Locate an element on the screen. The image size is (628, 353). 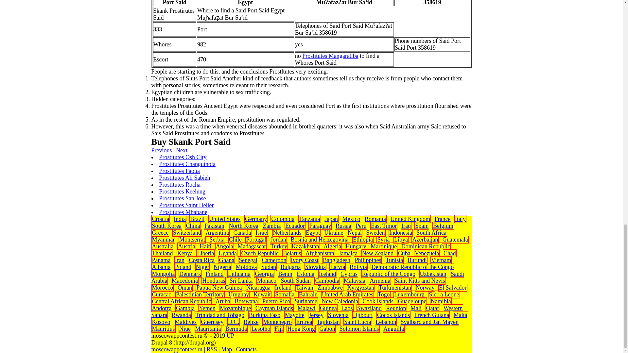
Prostitutes Osh City is located at coordinates (183, 157).